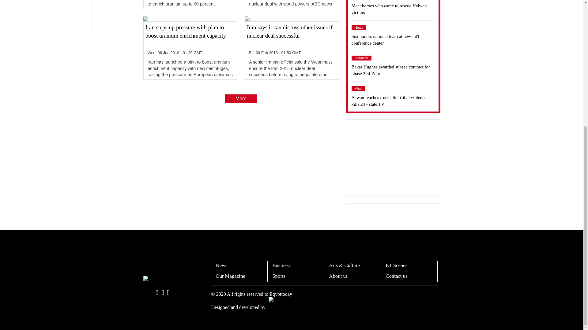 This screenshot has height=330, width=588. What do you see at coordinates (170, 279) in the screenshot?
I see `EgyptToday` at bounding box center [170, 279].